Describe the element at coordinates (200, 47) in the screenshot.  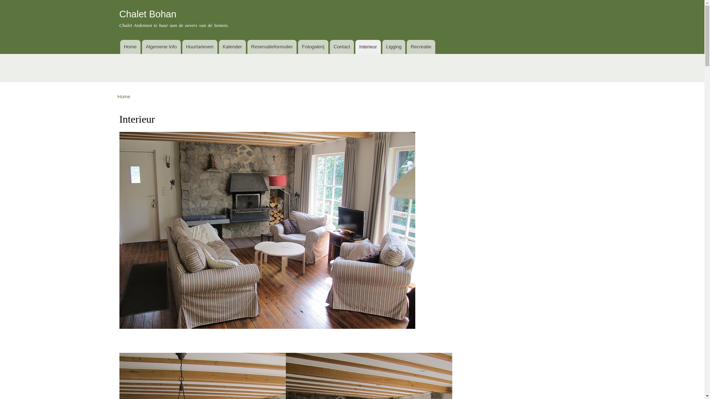
I see `Huurtarieven` at that location.